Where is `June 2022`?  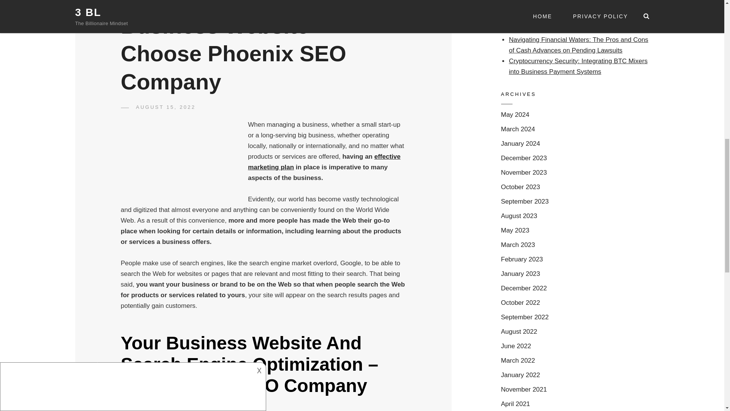
June 2022 is located at coordinates (516, 346).